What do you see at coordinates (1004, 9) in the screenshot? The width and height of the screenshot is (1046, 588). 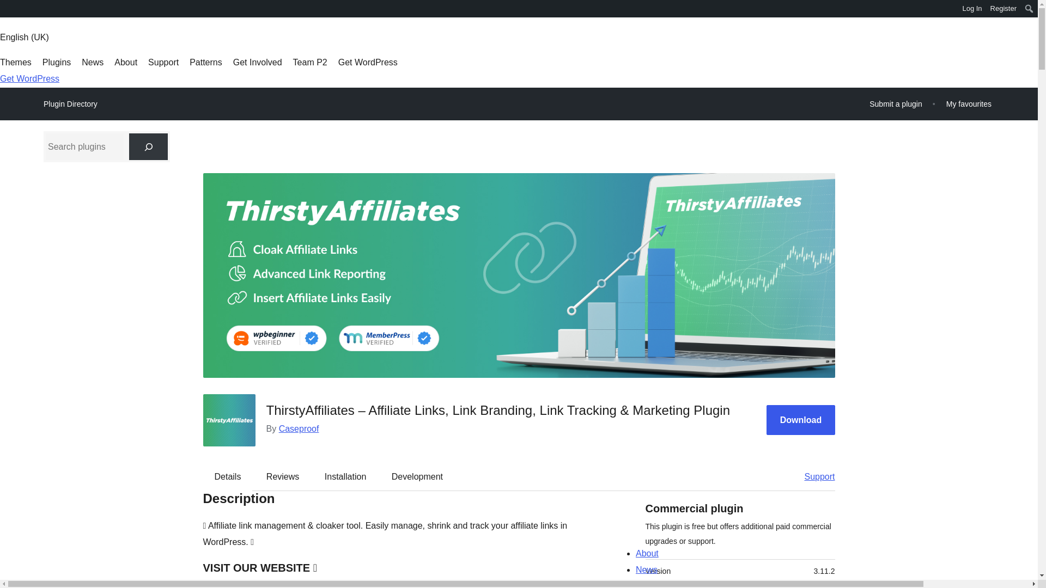 I see `Register` at bounding box center [1004, 9].